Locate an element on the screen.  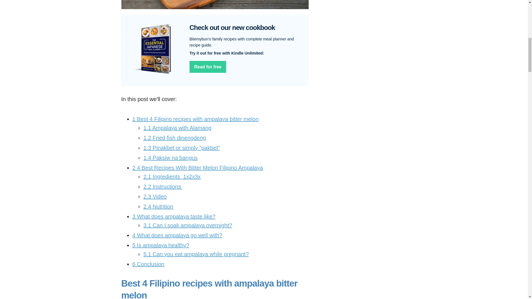
1.1 Ampalaya with Alamang is located at coordinates (178, 128).